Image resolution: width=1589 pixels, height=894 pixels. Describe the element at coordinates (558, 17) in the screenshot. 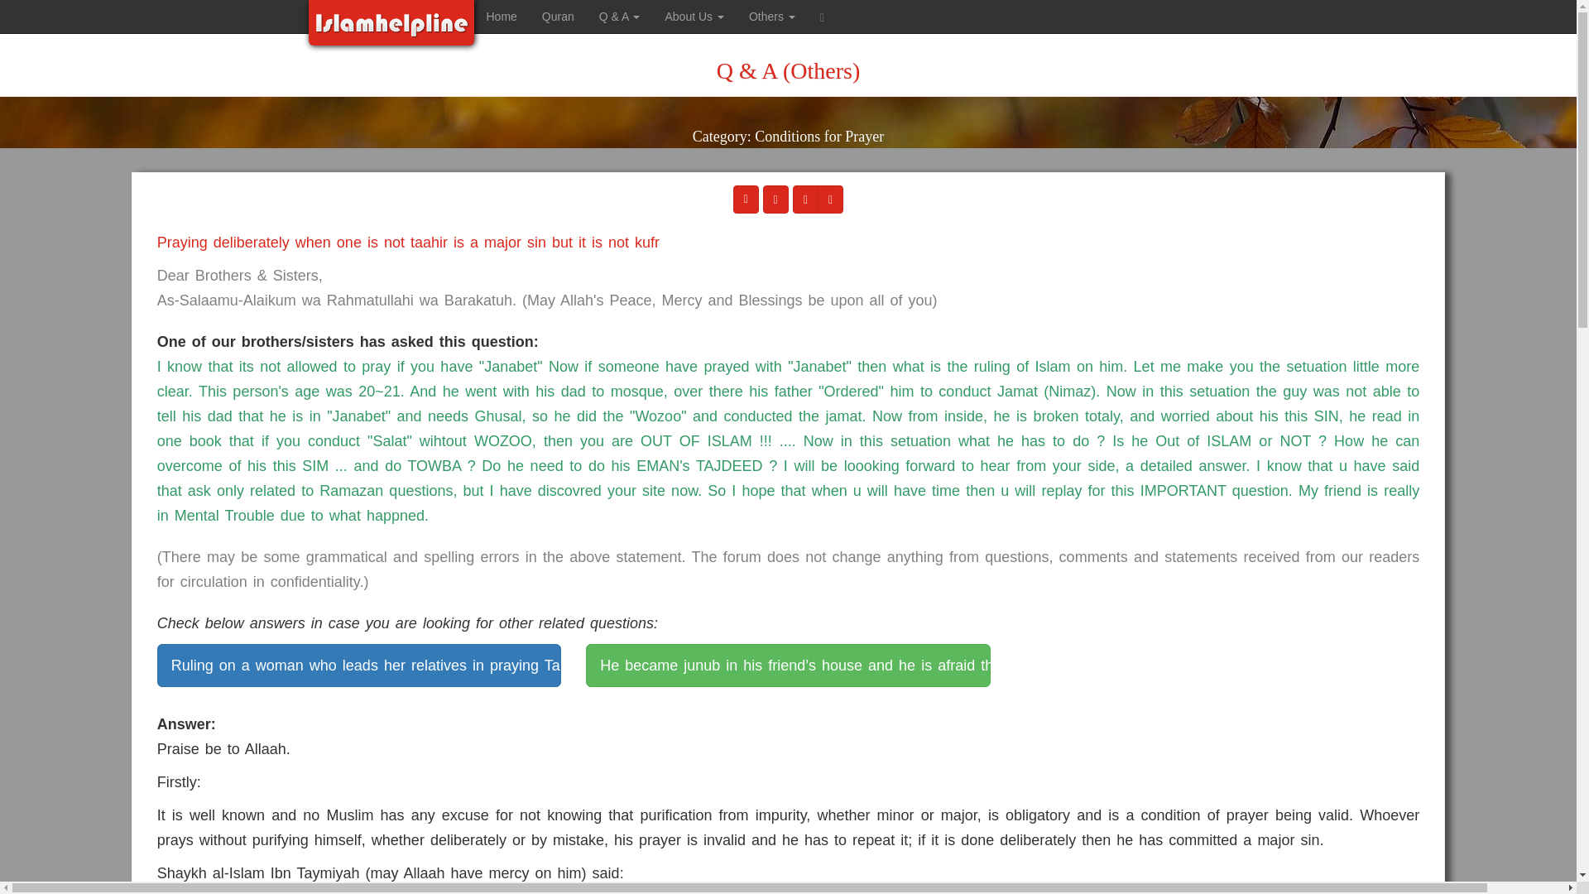

I see `Quran` at that location.